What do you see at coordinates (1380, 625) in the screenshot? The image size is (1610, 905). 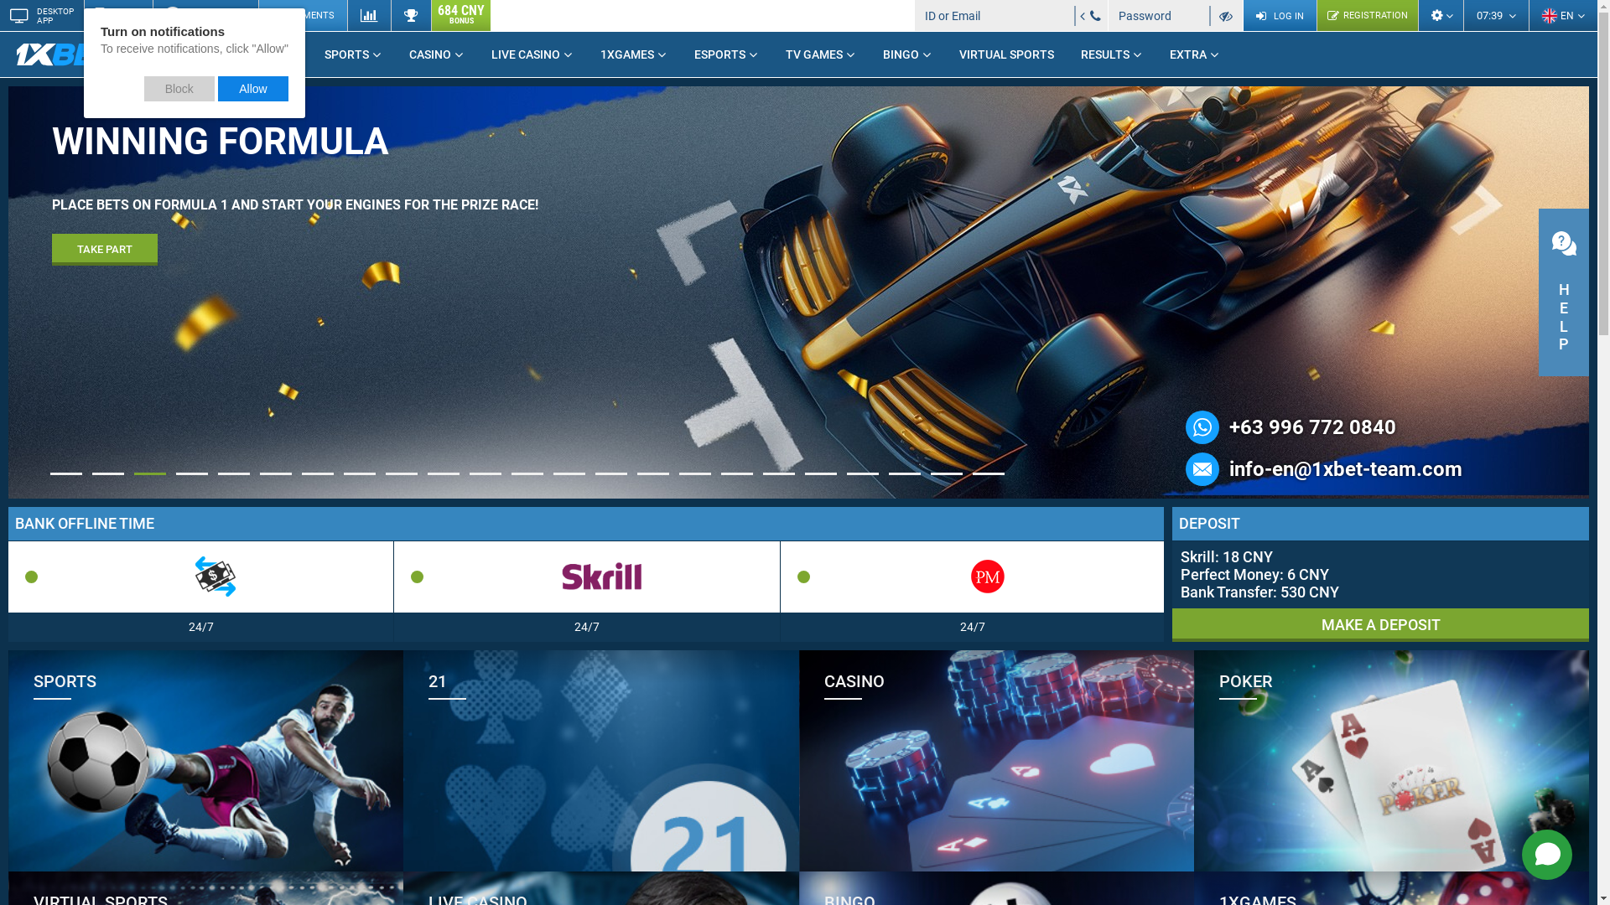 I see `MAKE A DEPOSIT` at bounding box center [1380, 625].